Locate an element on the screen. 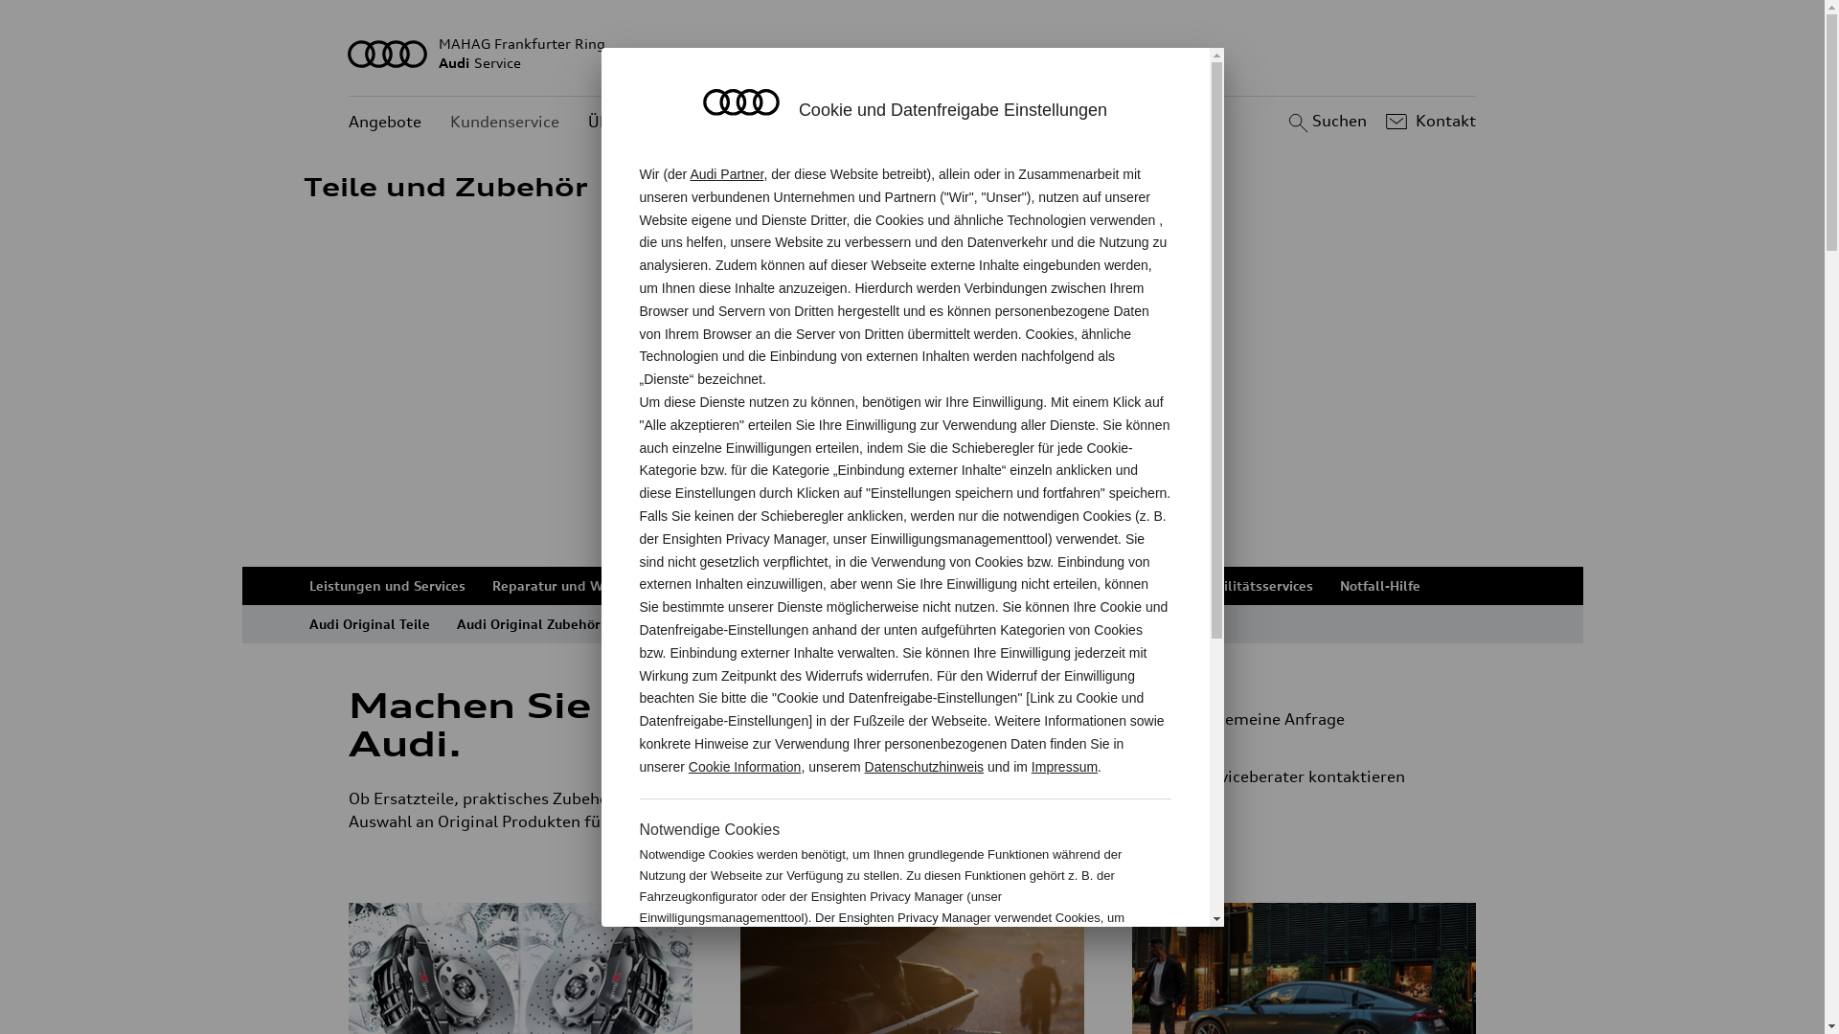  Versicherungen is located at coordinates (1034, 586).